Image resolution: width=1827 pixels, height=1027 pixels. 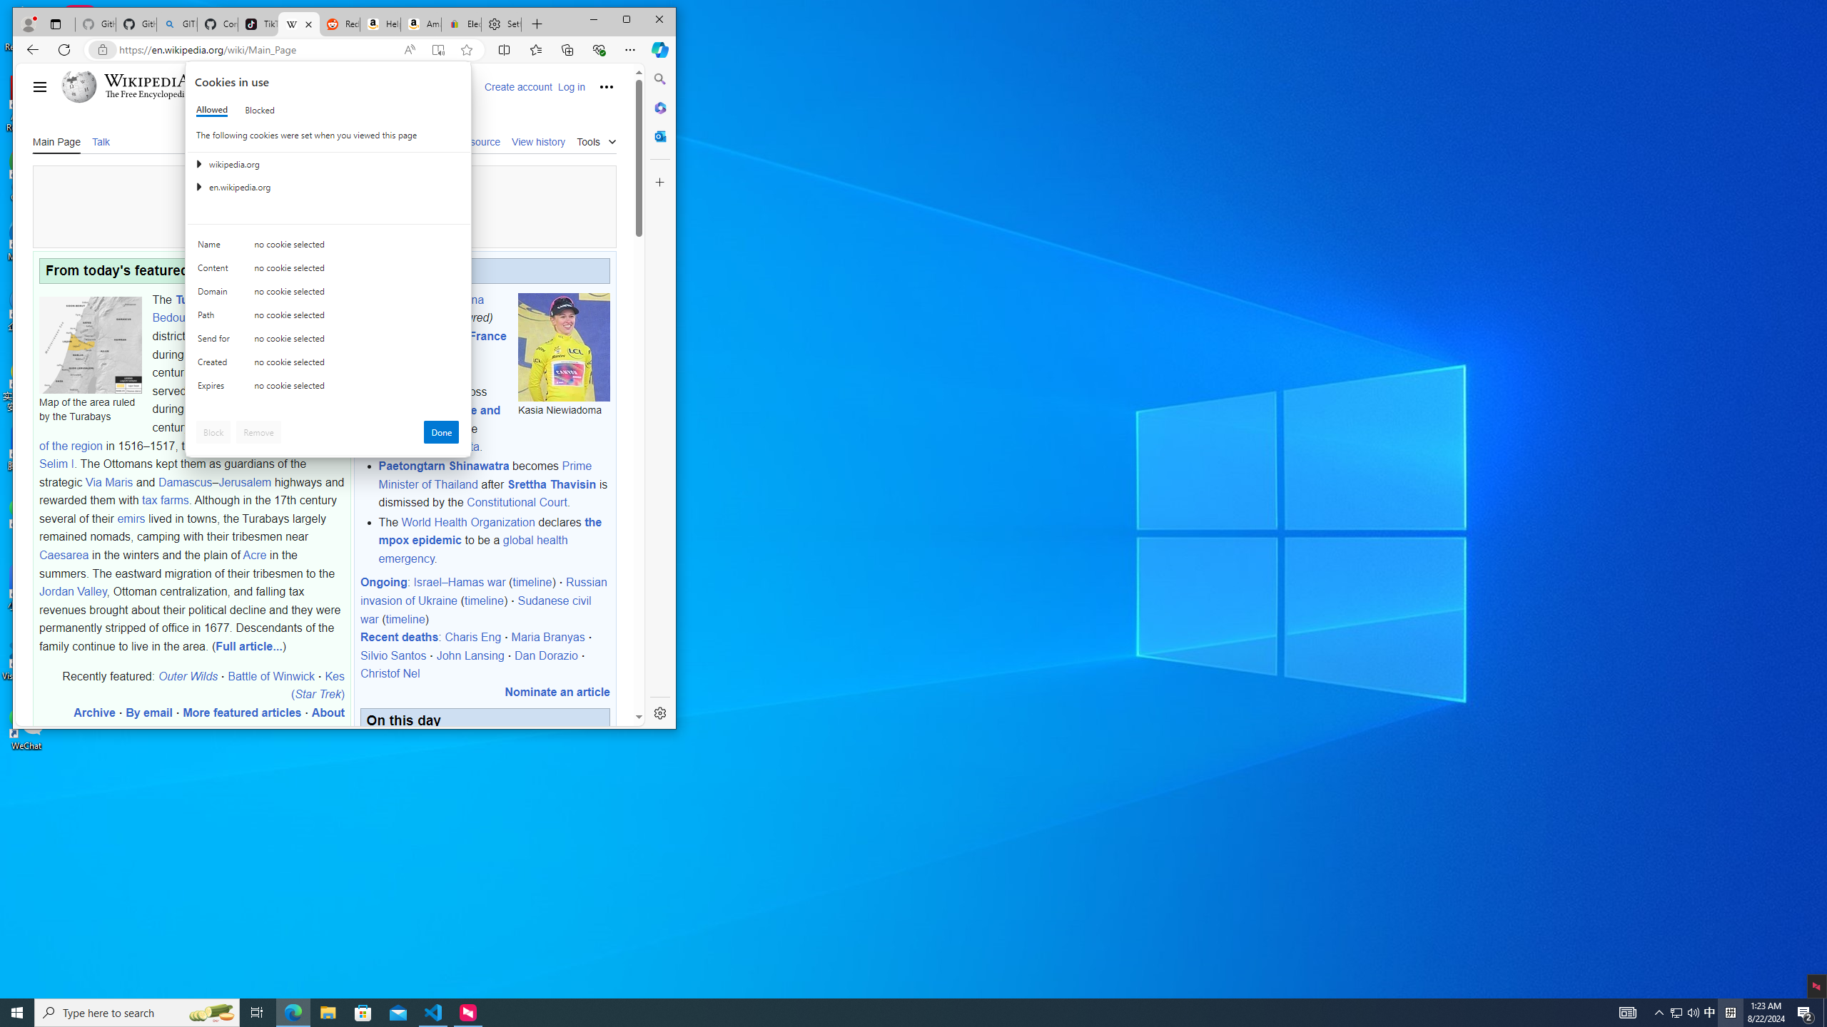 What do you see at coordinates (213, 110) in the screenshot?
I see `Allowed` at bounding box center [213, 110].